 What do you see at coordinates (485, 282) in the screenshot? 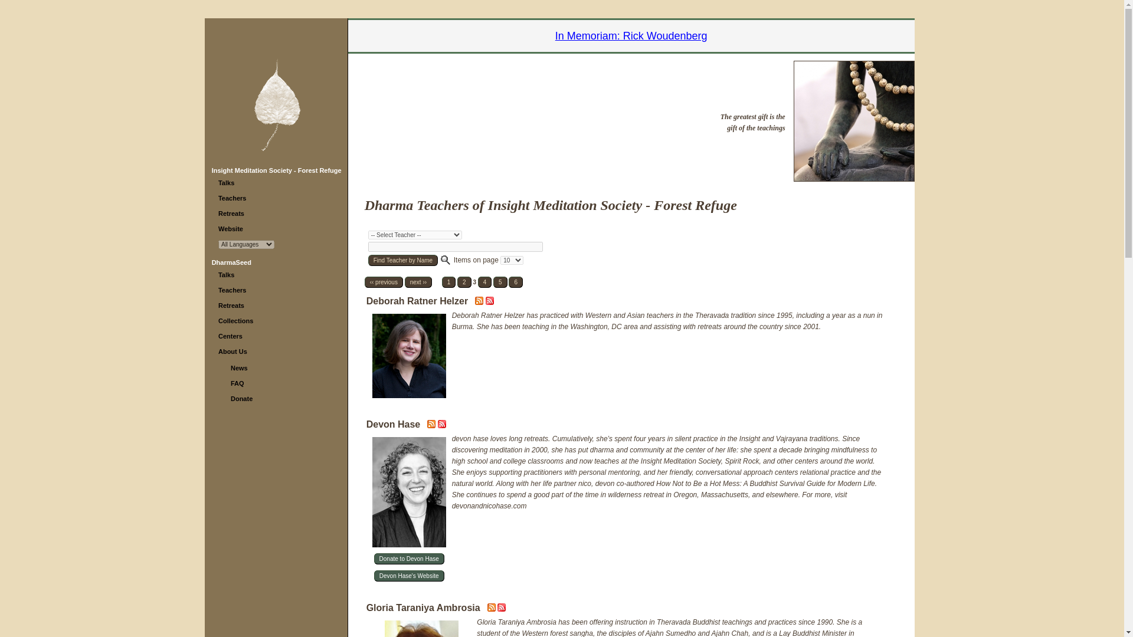
I see `4` at bounding box center [485, 282].